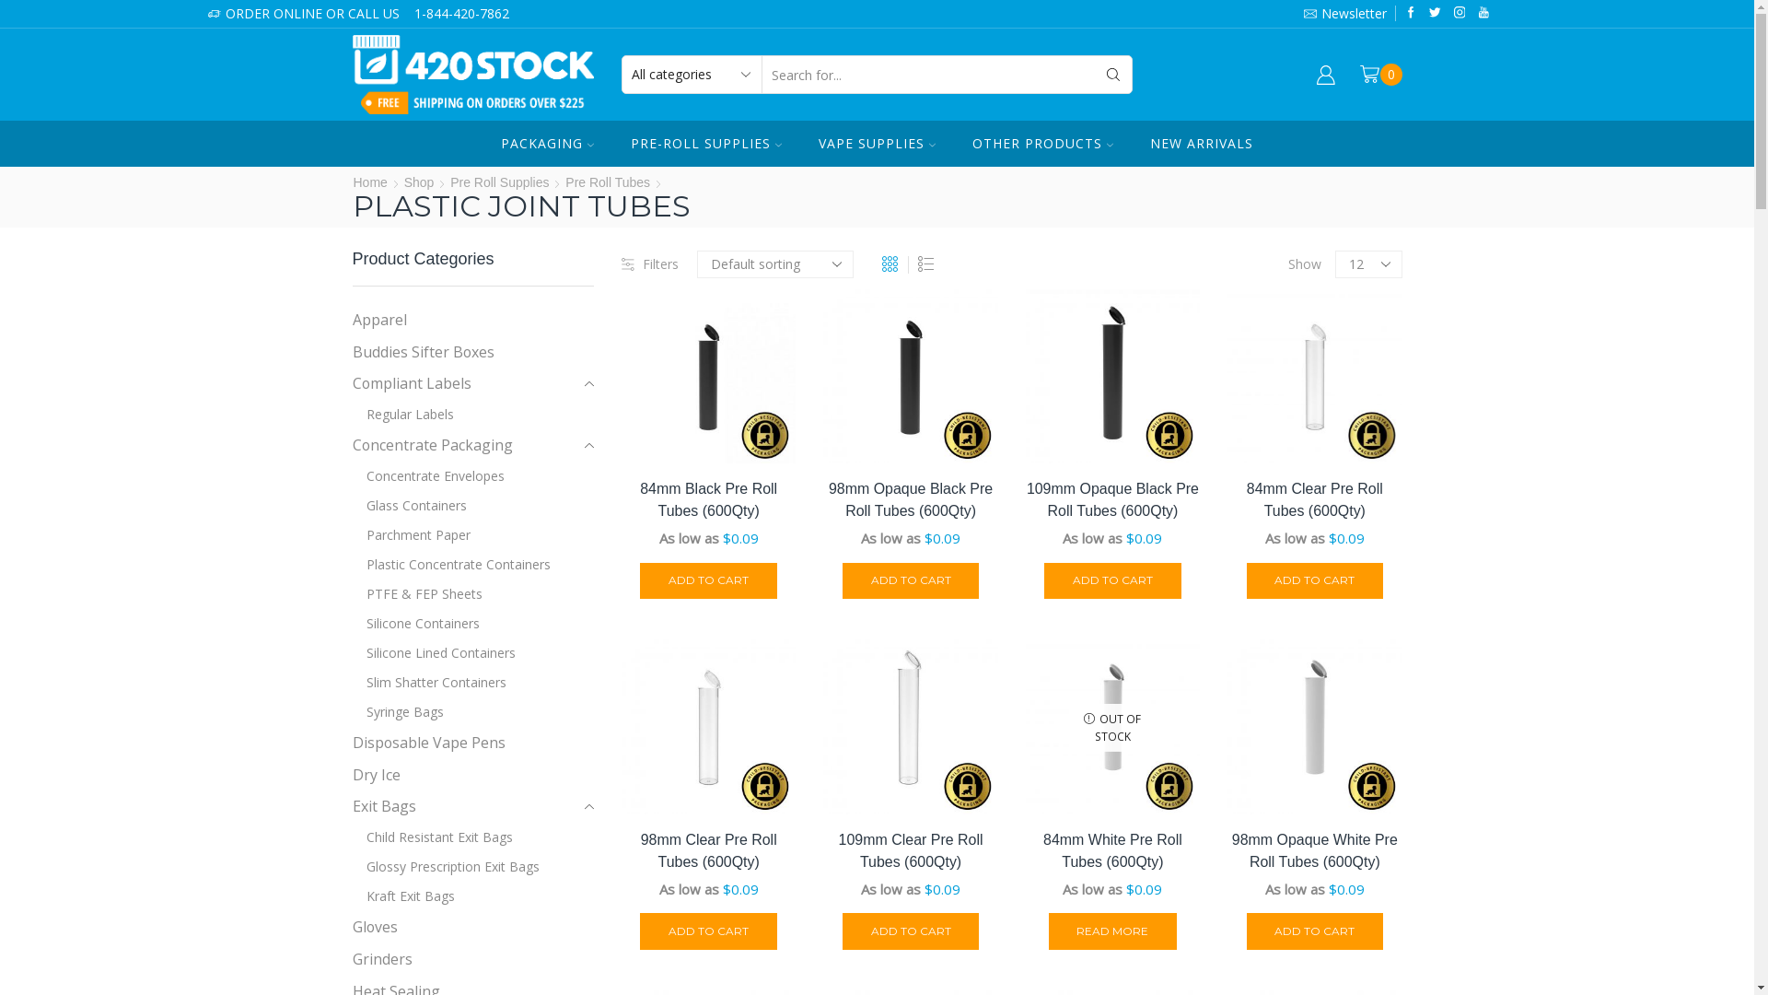  Describe the element at coordinates (1315, 500) in the screenshot. I see `84mm Clear Pre Roll Tubes (600Qty)` at that location.